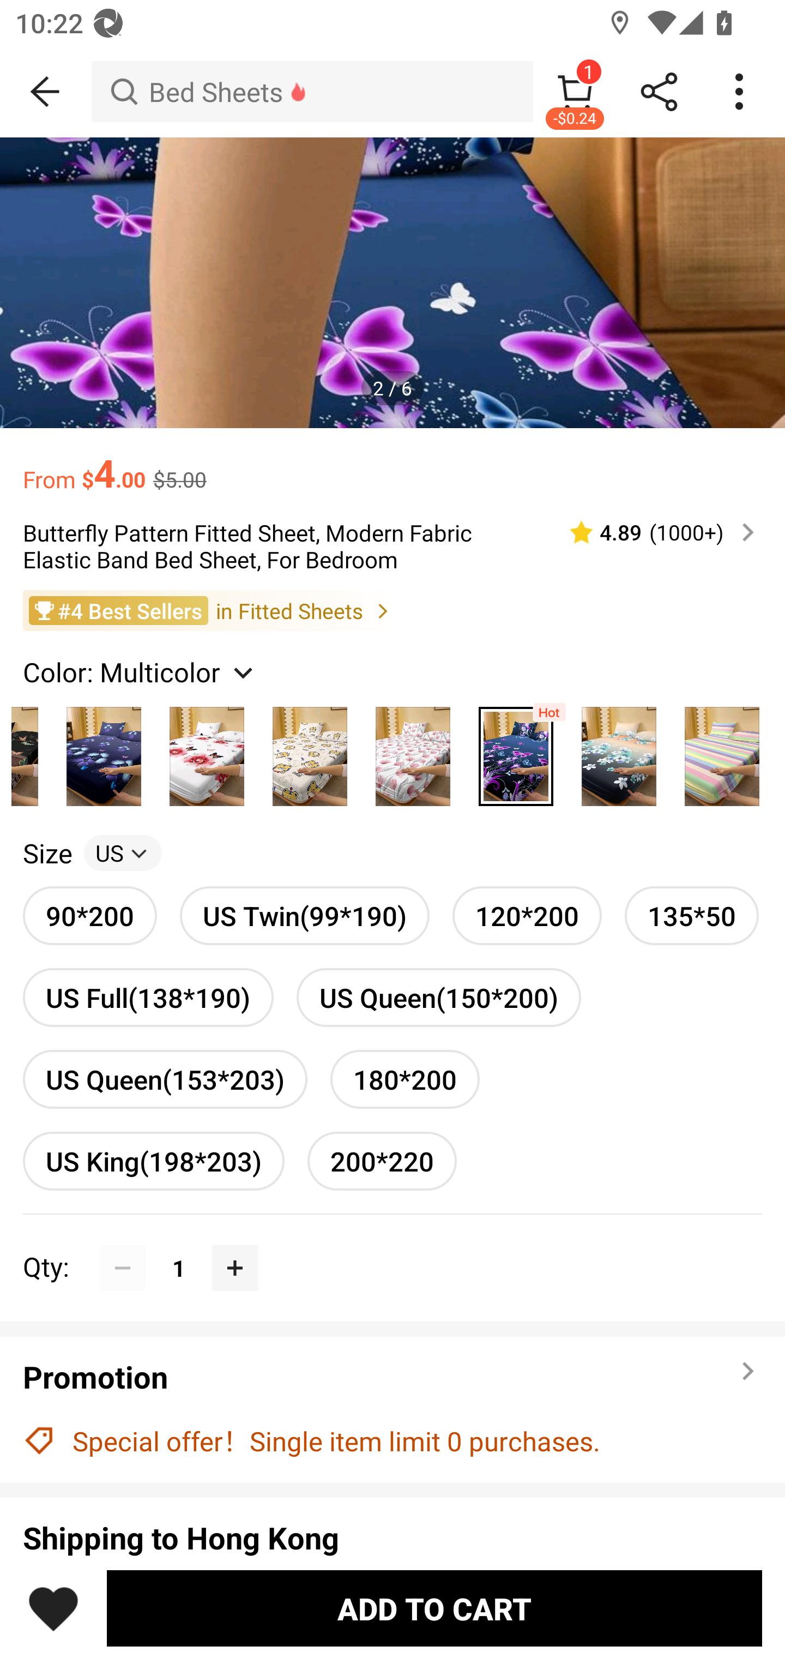  I want to click on #4 Best Sellers in Fitted Sheets, so click(392, 611).